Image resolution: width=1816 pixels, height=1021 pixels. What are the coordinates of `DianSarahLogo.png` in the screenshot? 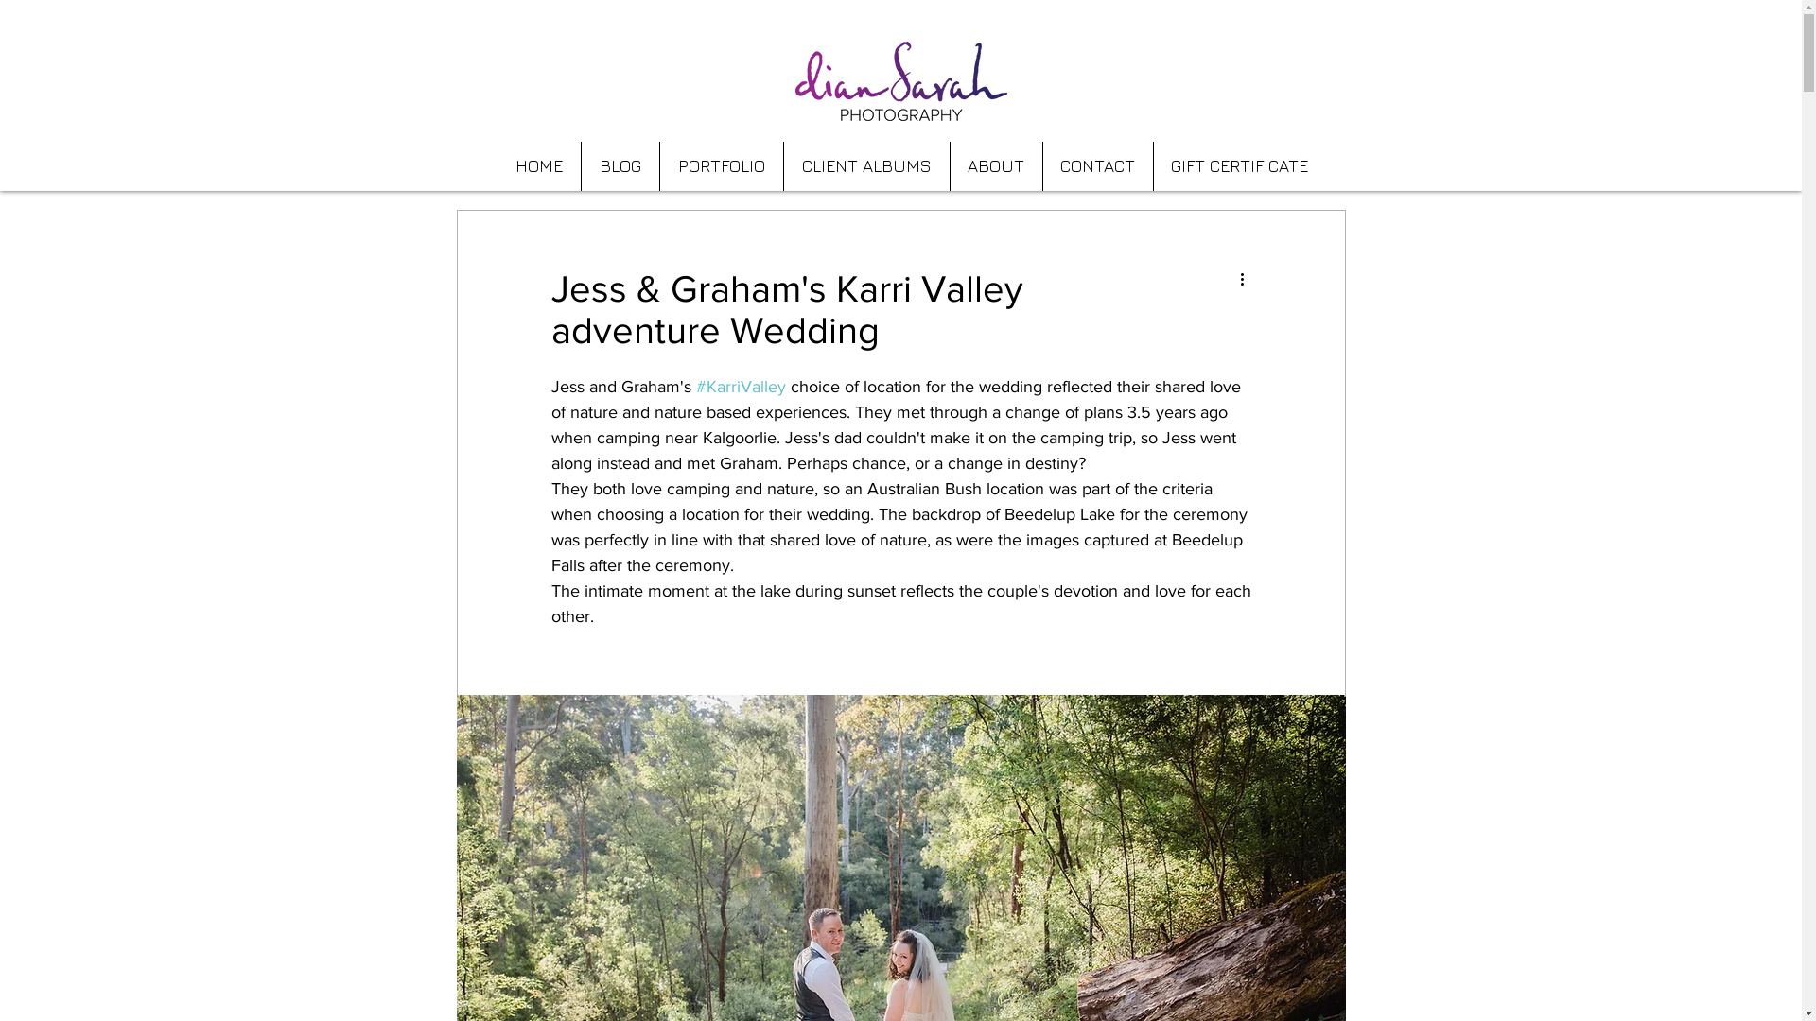 It's located at (900, 81).